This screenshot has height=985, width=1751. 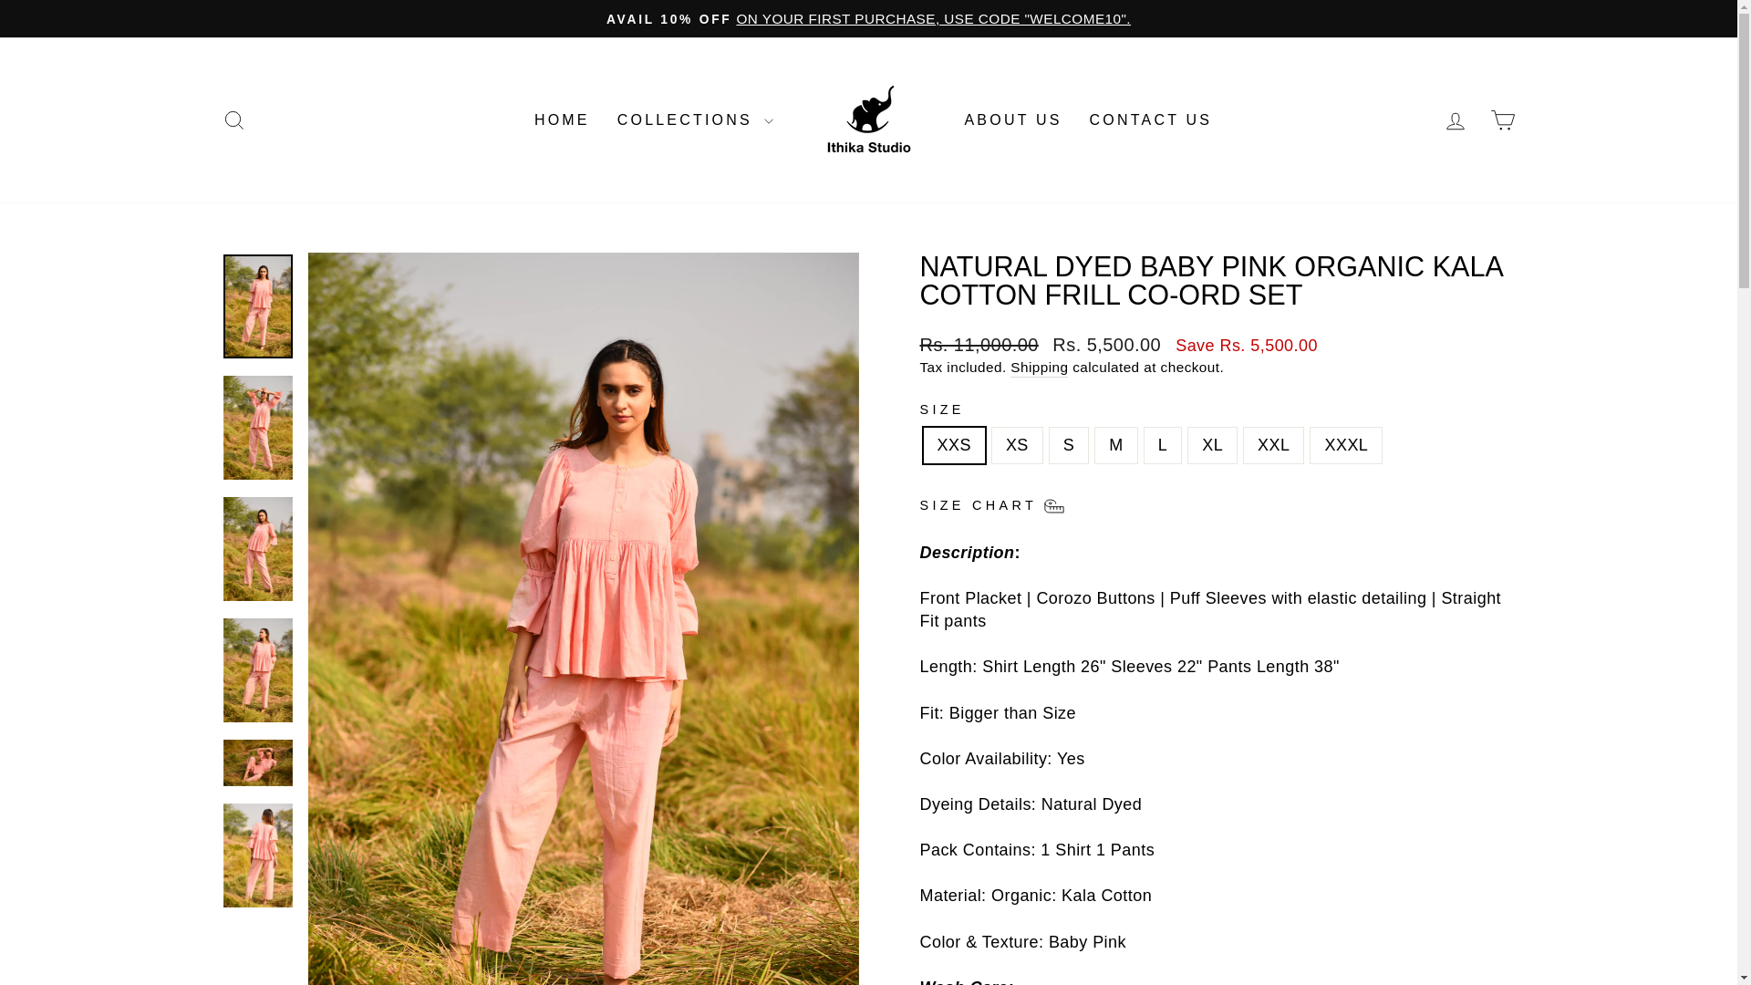 I want to click on ACCOUNT, so click(x=1503, y=120).